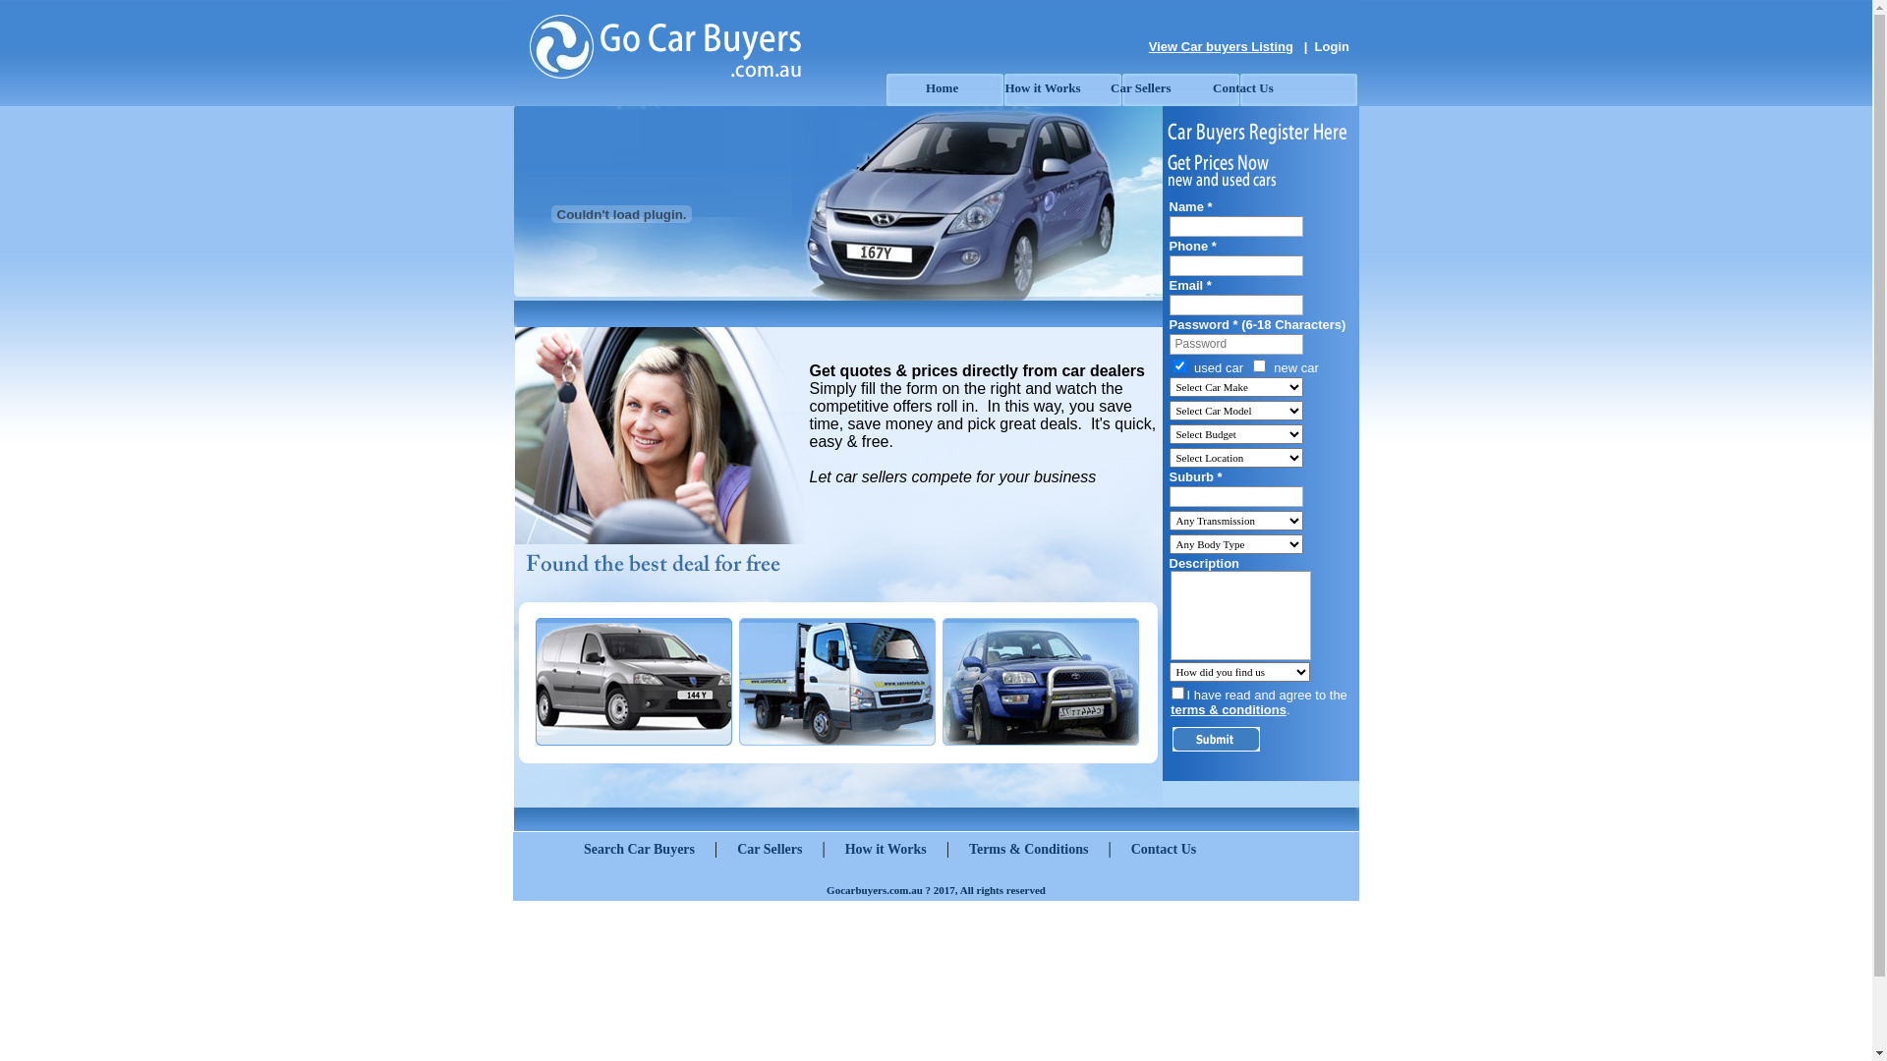 This screenshot has height=1061, width=1887. What do you see at coordinates (942, 88) in the screenshot?
I see `Home` at bounding box center [942, 88].